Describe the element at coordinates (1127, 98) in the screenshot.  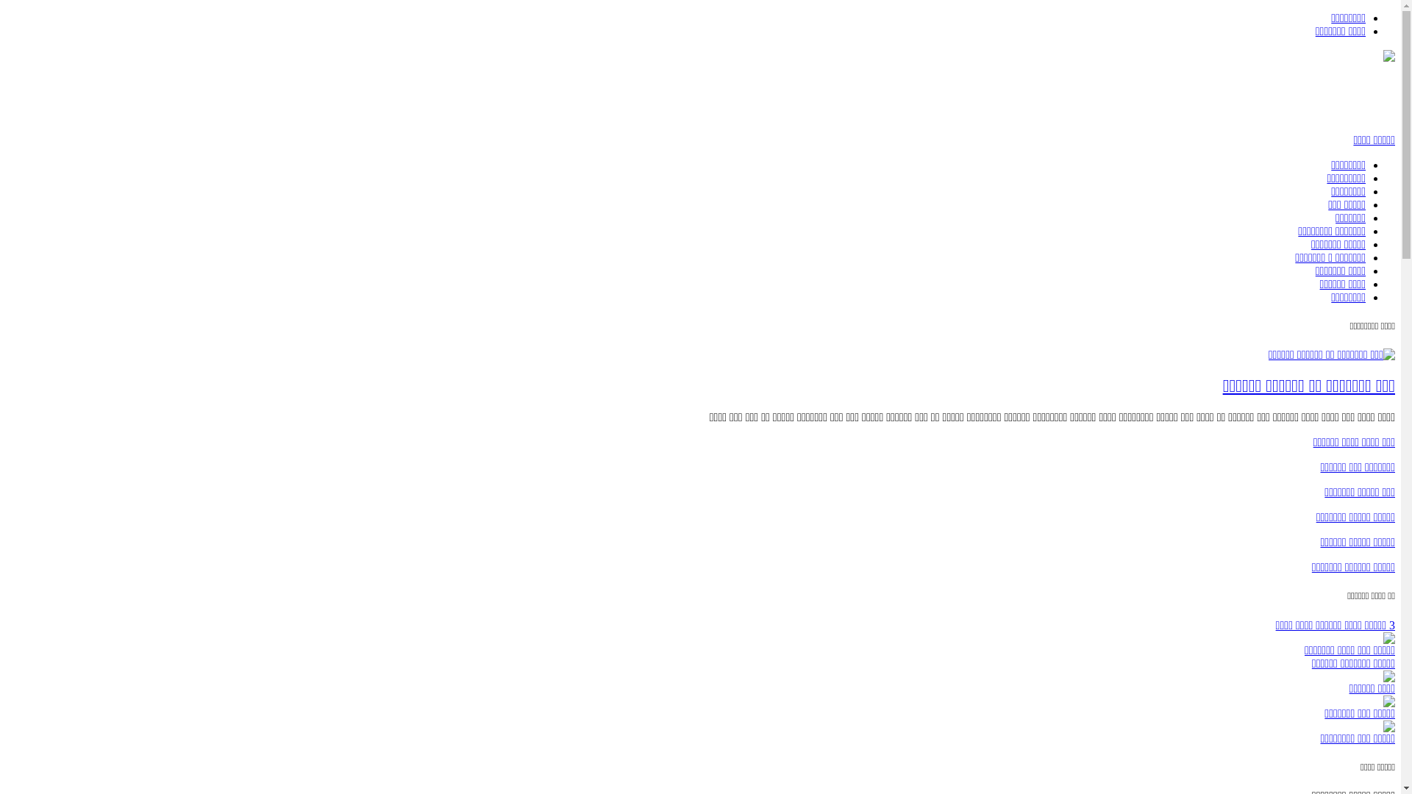
I see `Advertisement` at that location.